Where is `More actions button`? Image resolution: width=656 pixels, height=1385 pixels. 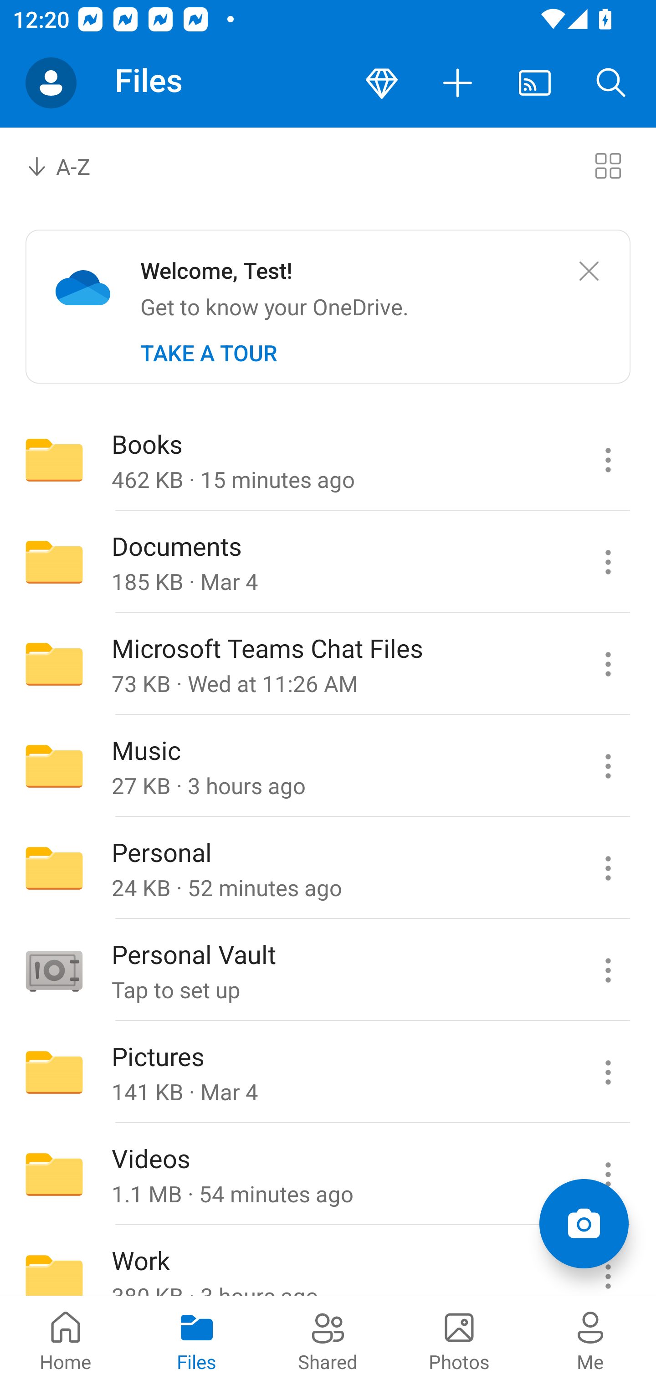 More actions button is located at coordinates (458, 83).